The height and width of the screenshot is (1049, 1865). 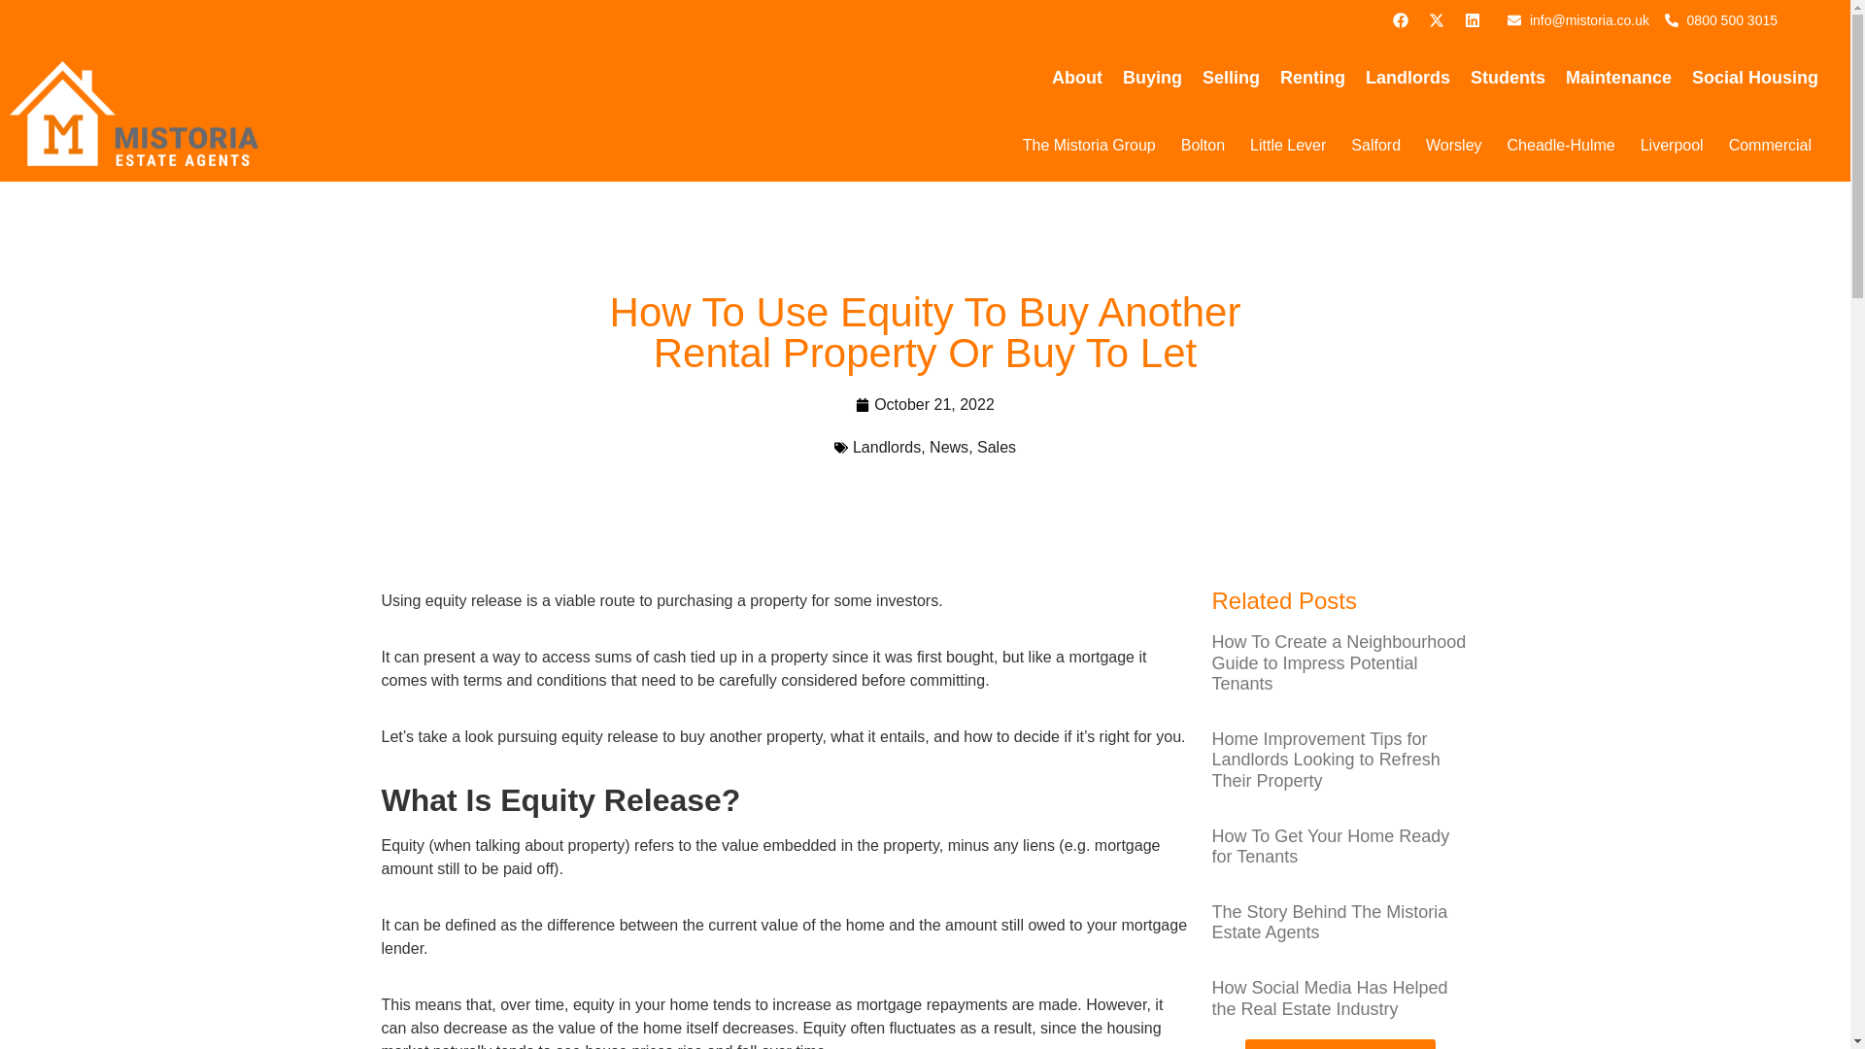 What do you see at coordinates (1312, 78) in the screenshot?
I see `Renting` at bounding box center [1312, 78].